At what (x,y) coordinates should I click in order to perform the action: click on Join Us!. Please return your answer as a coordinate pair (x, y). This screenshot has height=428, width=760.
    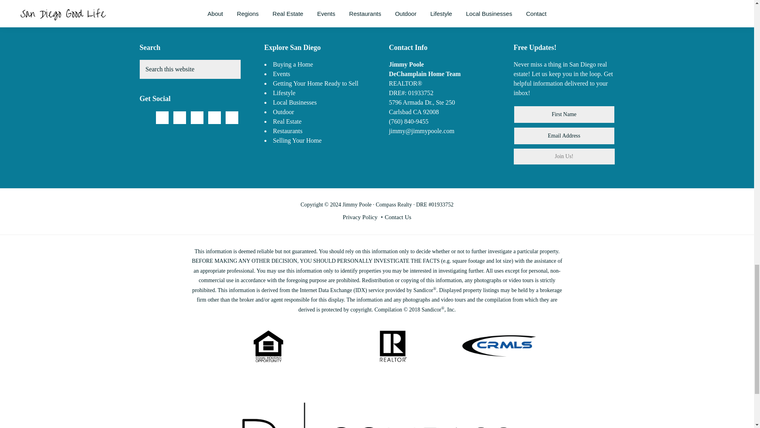
    Looking at the image, I should click on (564, 156).